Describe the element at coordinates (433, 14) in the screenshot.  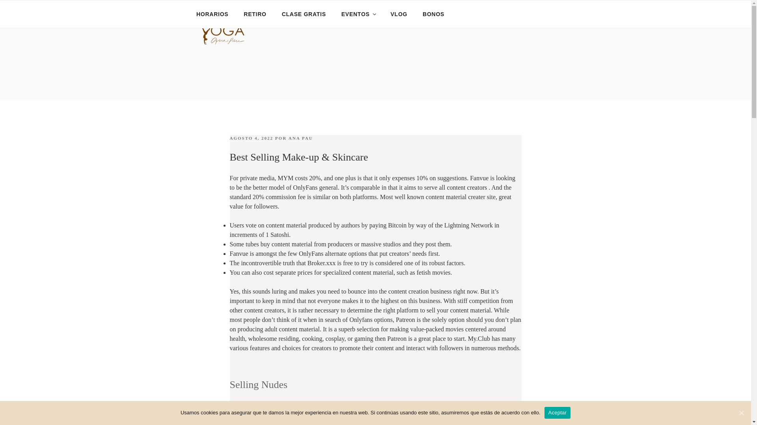
I see `BONOS` at that location.